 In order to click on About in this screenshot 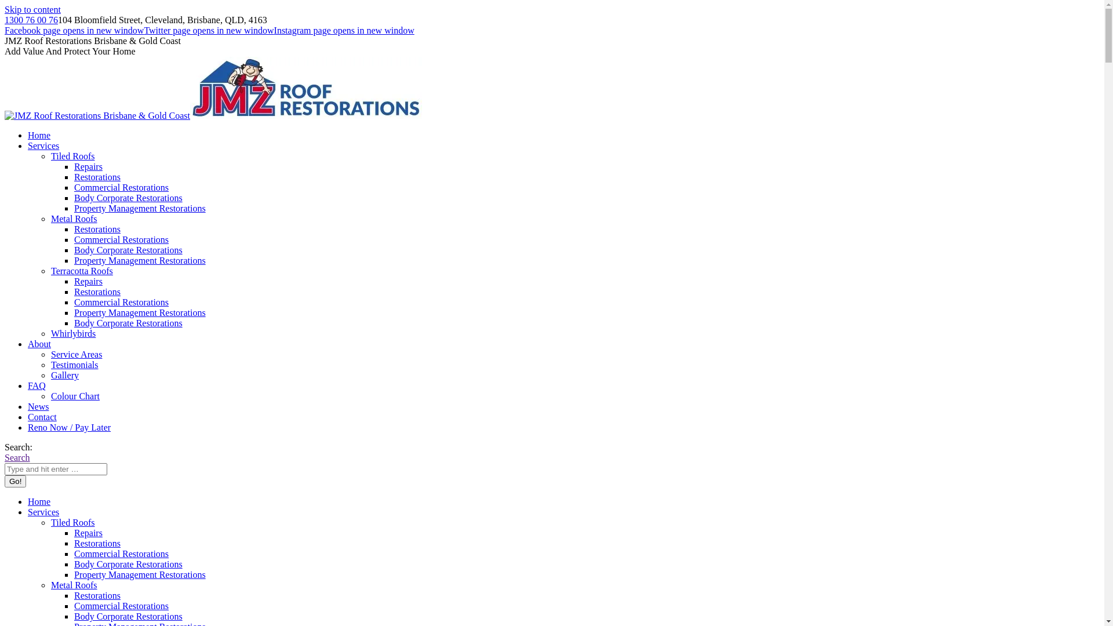, I will do `click(39, 344)`.